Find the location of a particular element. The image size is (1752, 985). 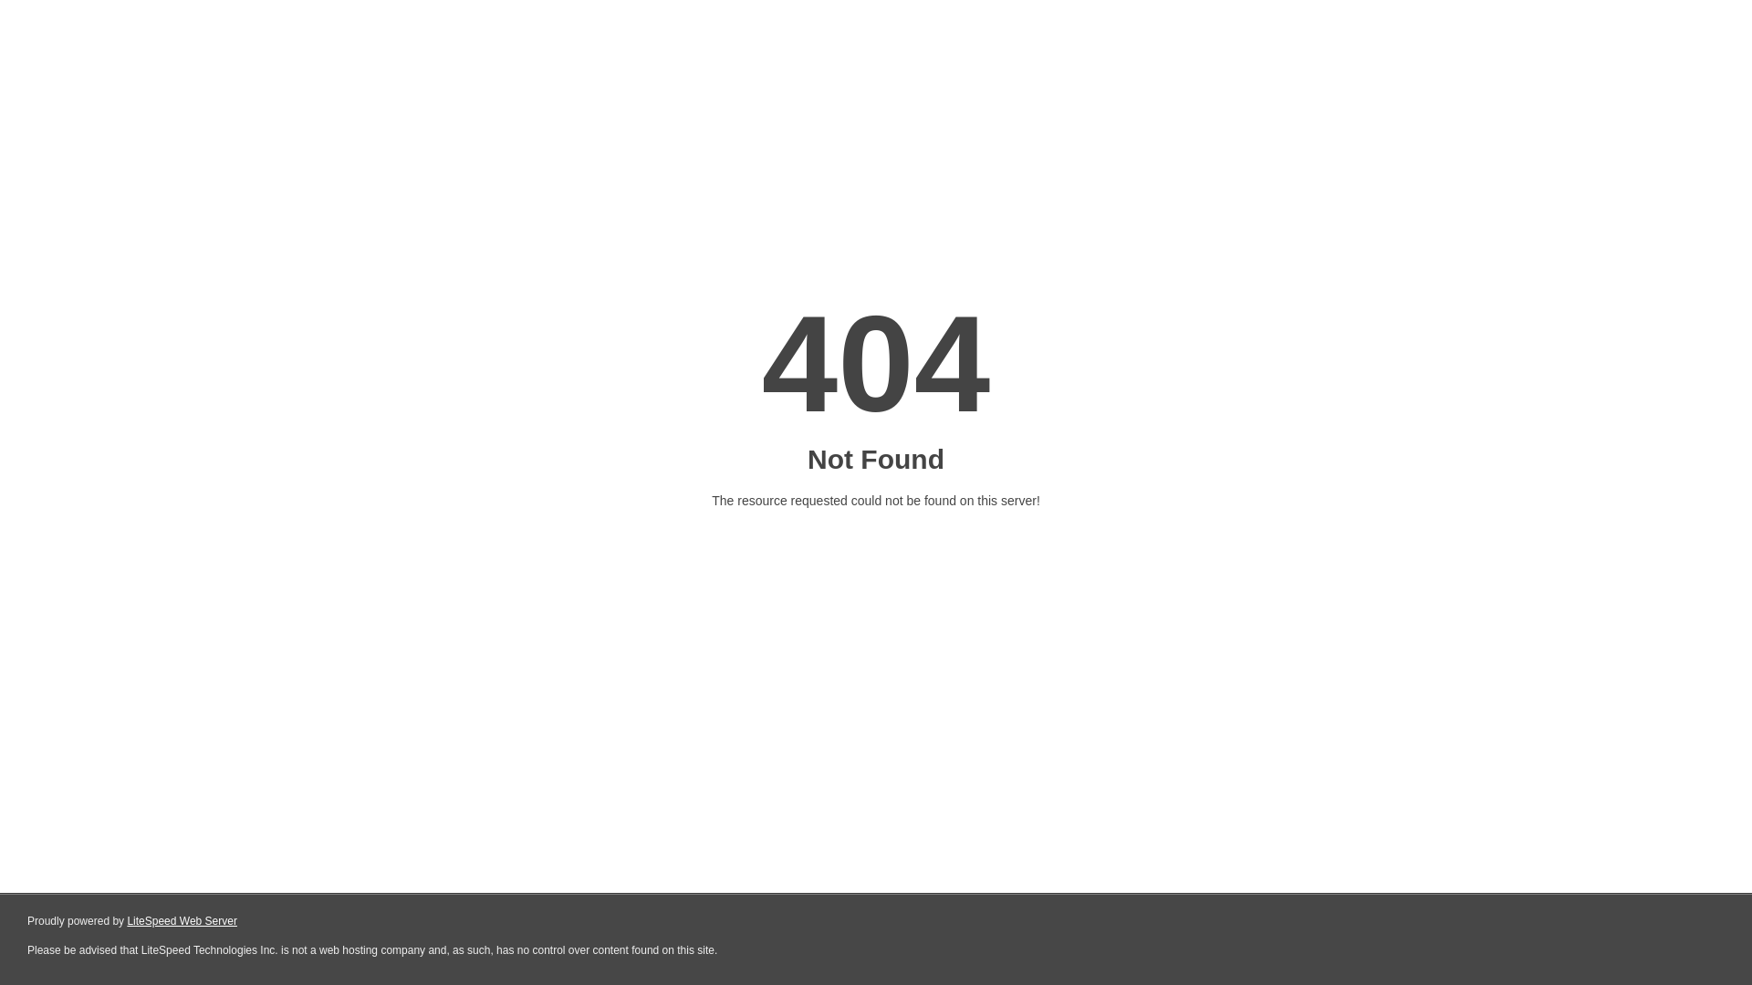

LiteSpeed Web Server is located at coordinates (182, 921).